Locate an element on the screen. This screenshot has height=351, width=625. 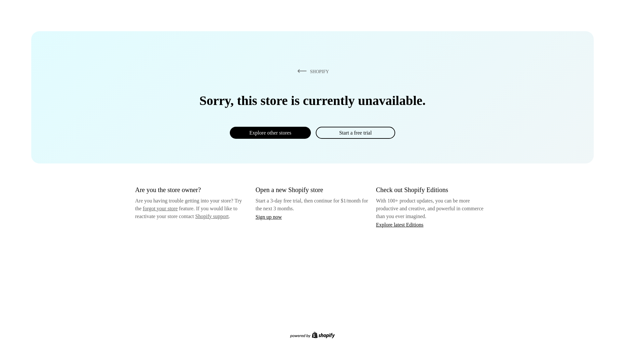
Shopify support is located at coordinates (212, 216).